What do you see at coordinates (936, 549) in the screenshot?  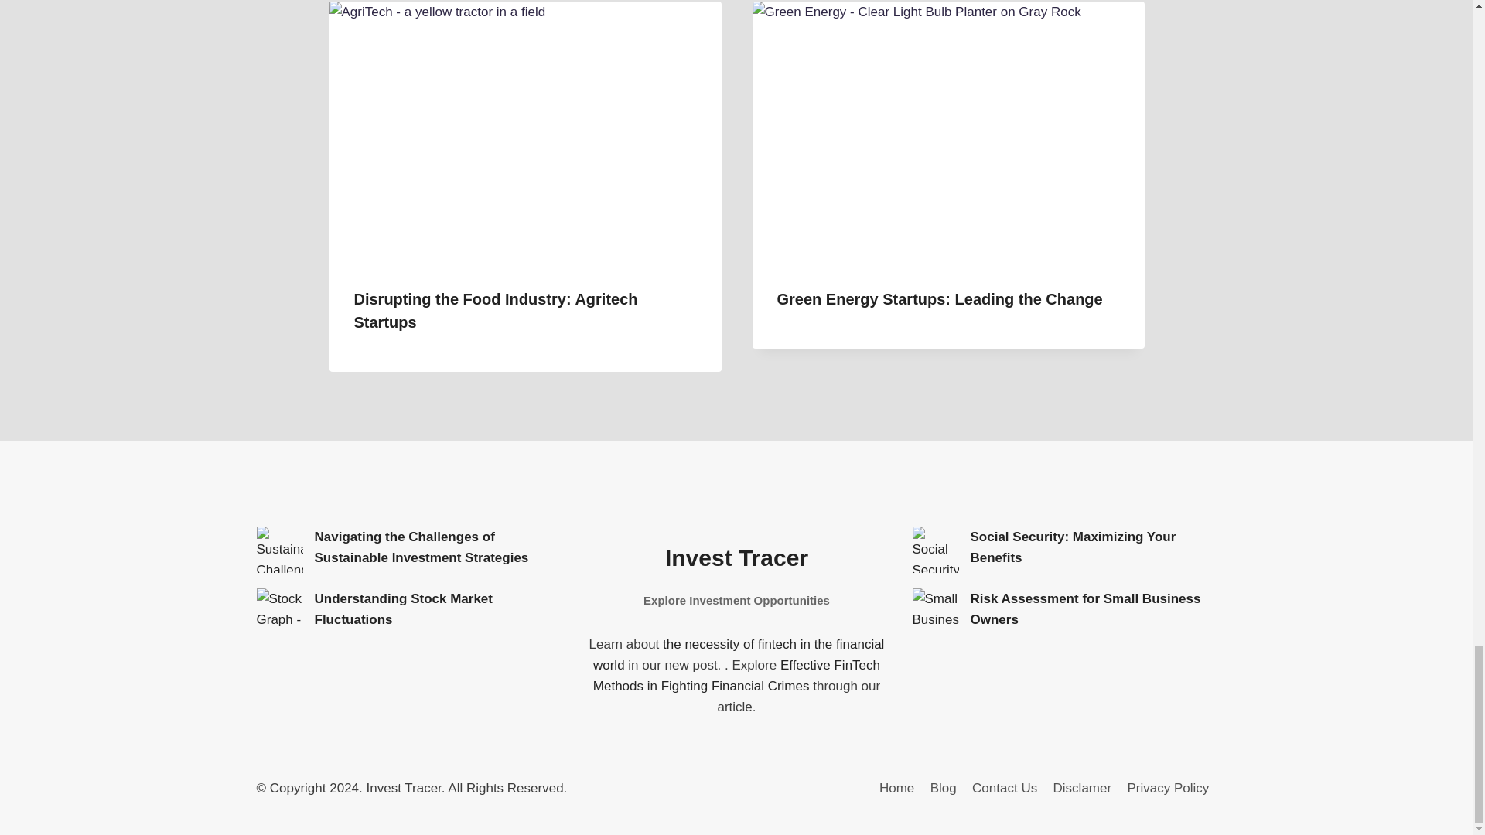 I see `Social Security: Maximizing Your Benefits` at bounding box center [936, 549].